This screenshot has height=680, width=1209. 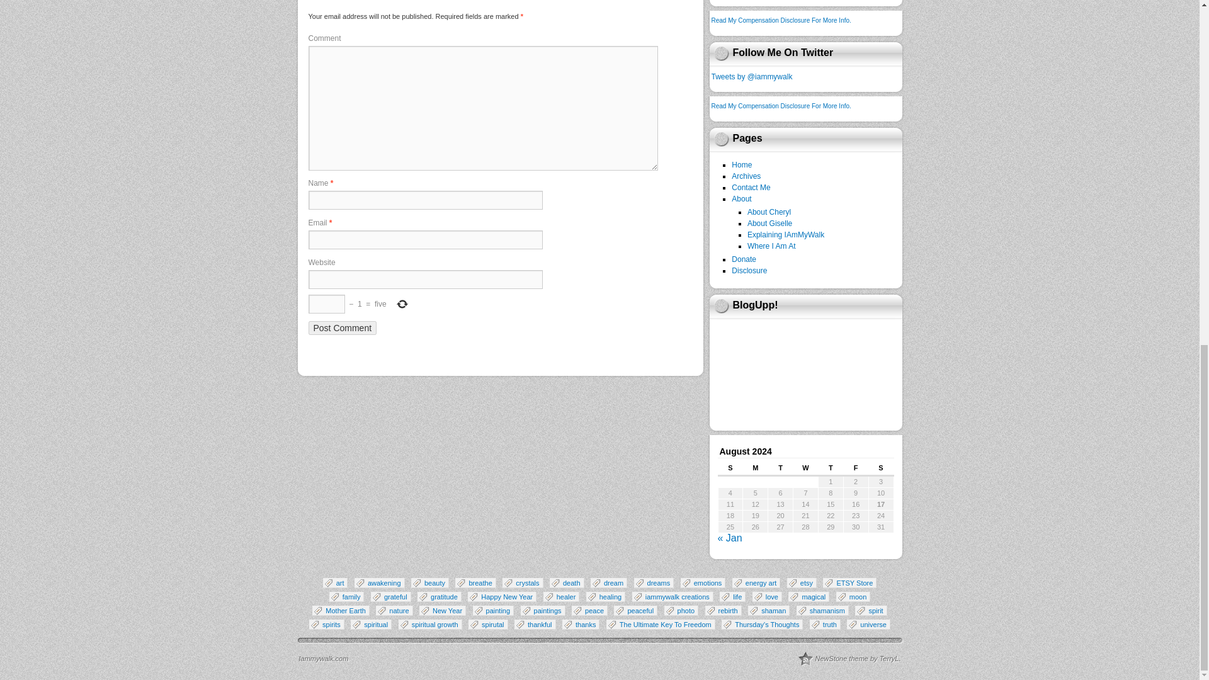 I want to click on Thursday, so click(x=830, y=470).